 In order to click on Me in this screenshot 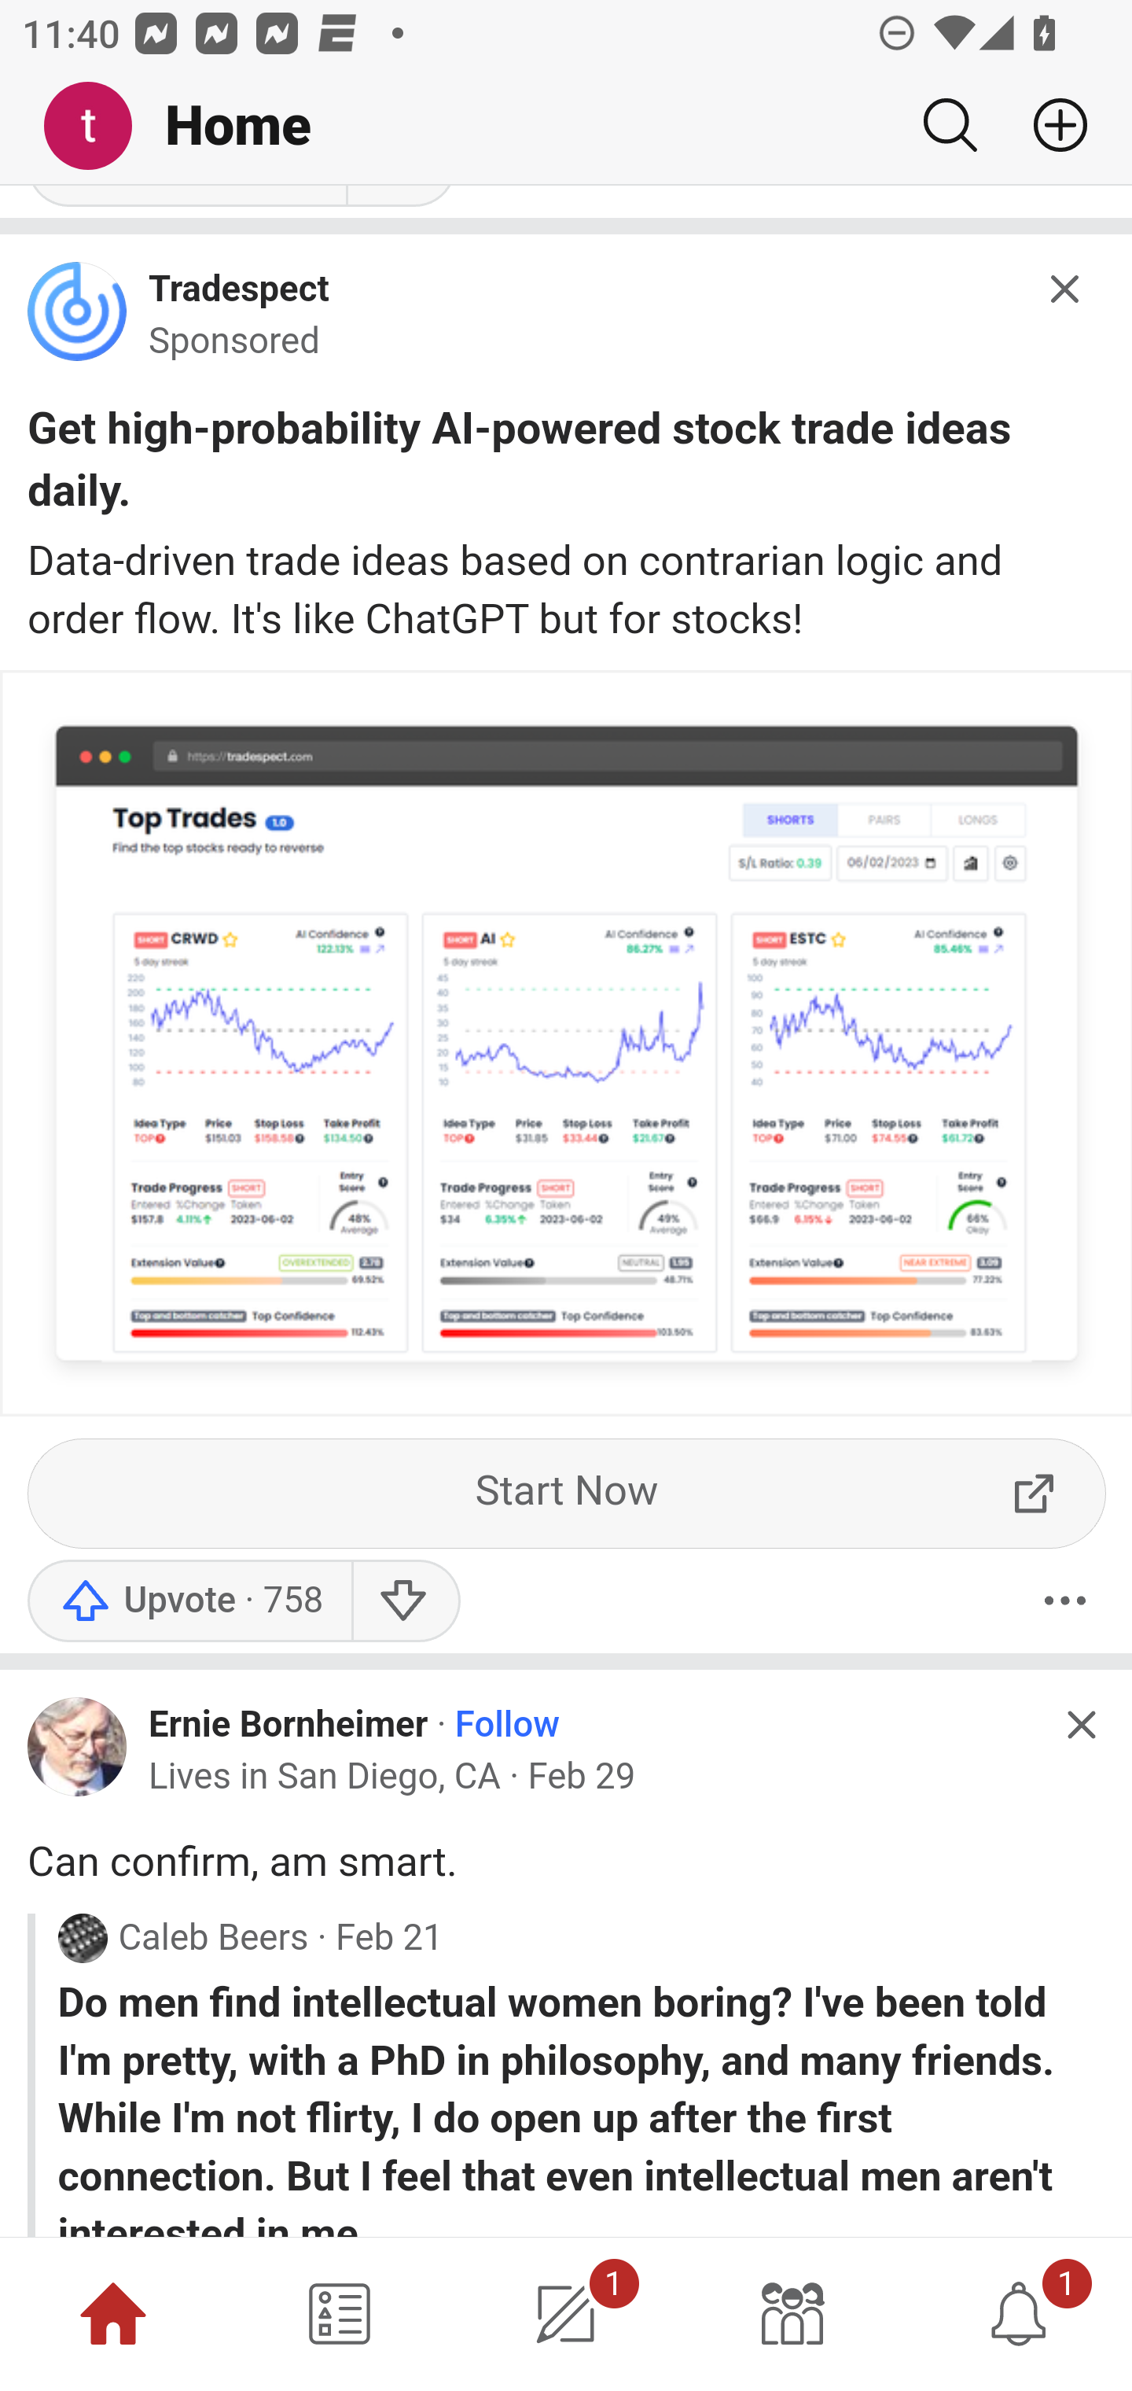, I will do `click(99, 127)`.